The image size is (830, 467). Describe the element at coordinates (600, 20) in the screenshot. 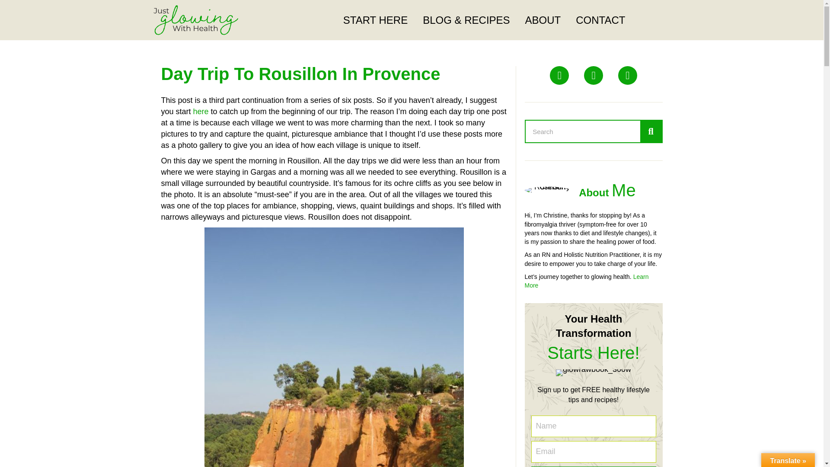

I see `CONTACT` at that location.